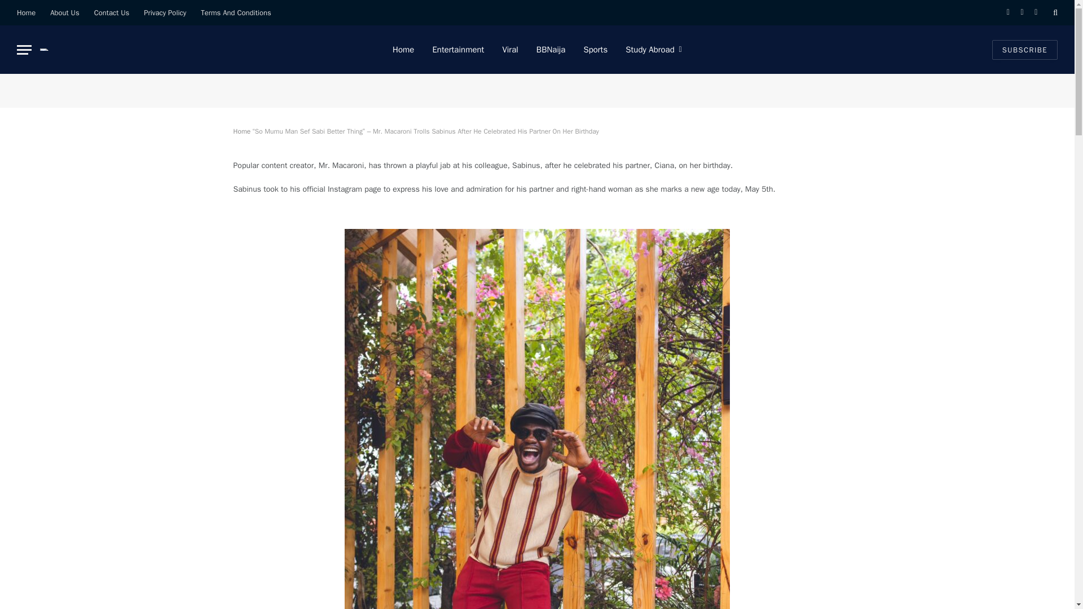 This screenshot has height=609, width=1083. Describe the element at coordinates (653, 50) in the screenshot. I see `Study Abroad` at that location.